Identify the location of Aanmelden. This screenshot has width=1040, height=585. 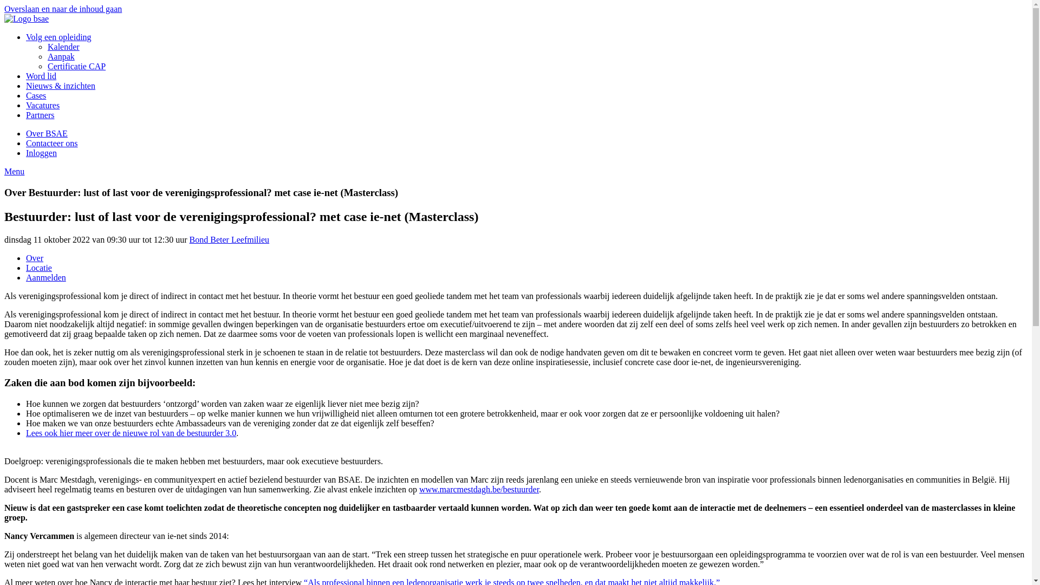
(46, 277).